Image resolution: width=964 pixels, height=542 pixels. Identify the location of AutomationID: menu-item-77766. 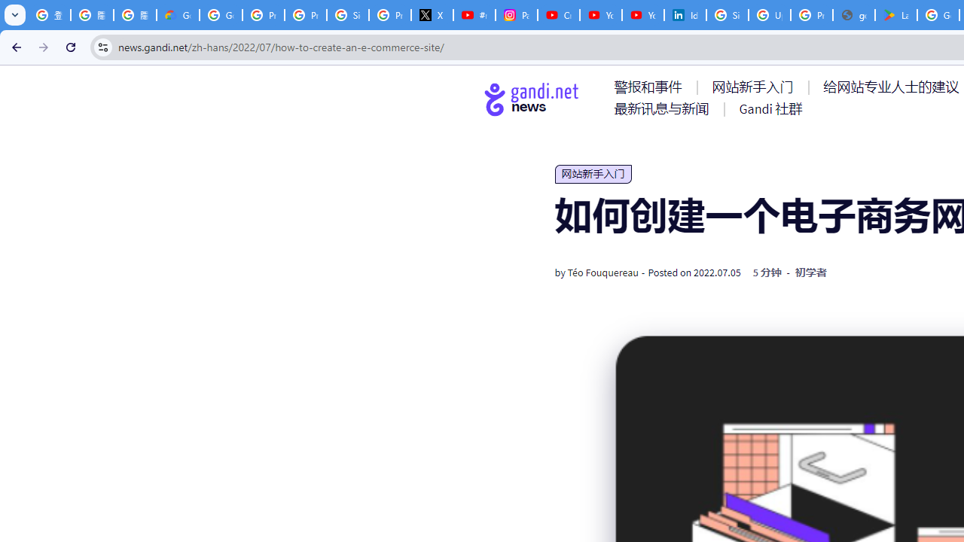
(664, 108).